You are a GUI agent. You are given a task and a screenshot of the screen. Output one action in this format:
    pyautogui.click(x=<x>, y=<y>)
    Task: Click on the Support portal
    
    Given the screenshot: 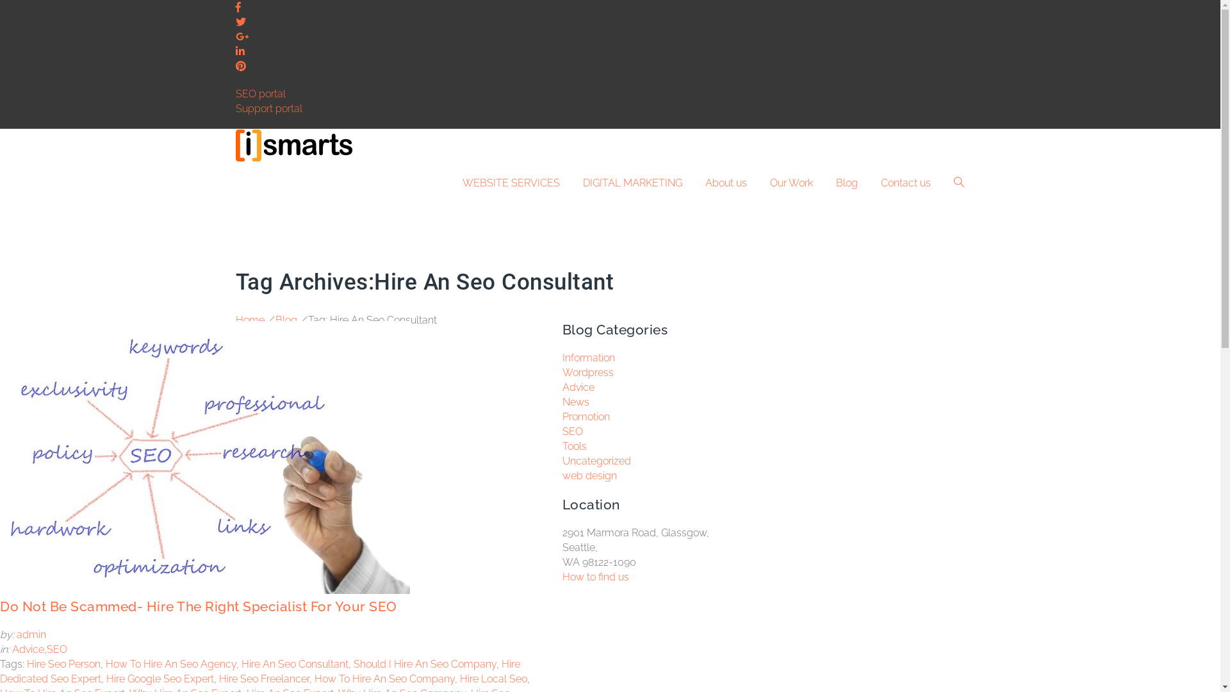 What is the action you would take?
    pyautogui.click(x=269, y=109)
    